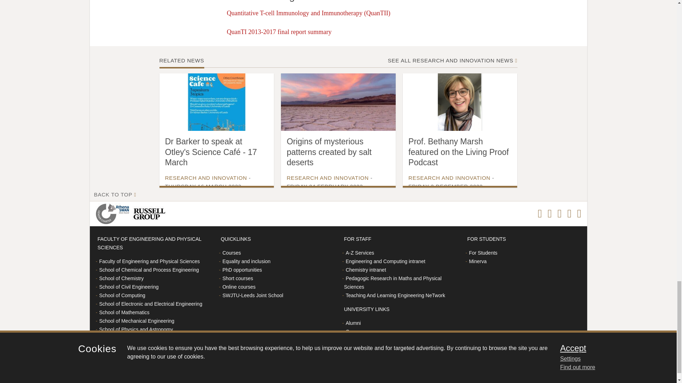  I want to click on Go to Twitter page, so click(559, 213).